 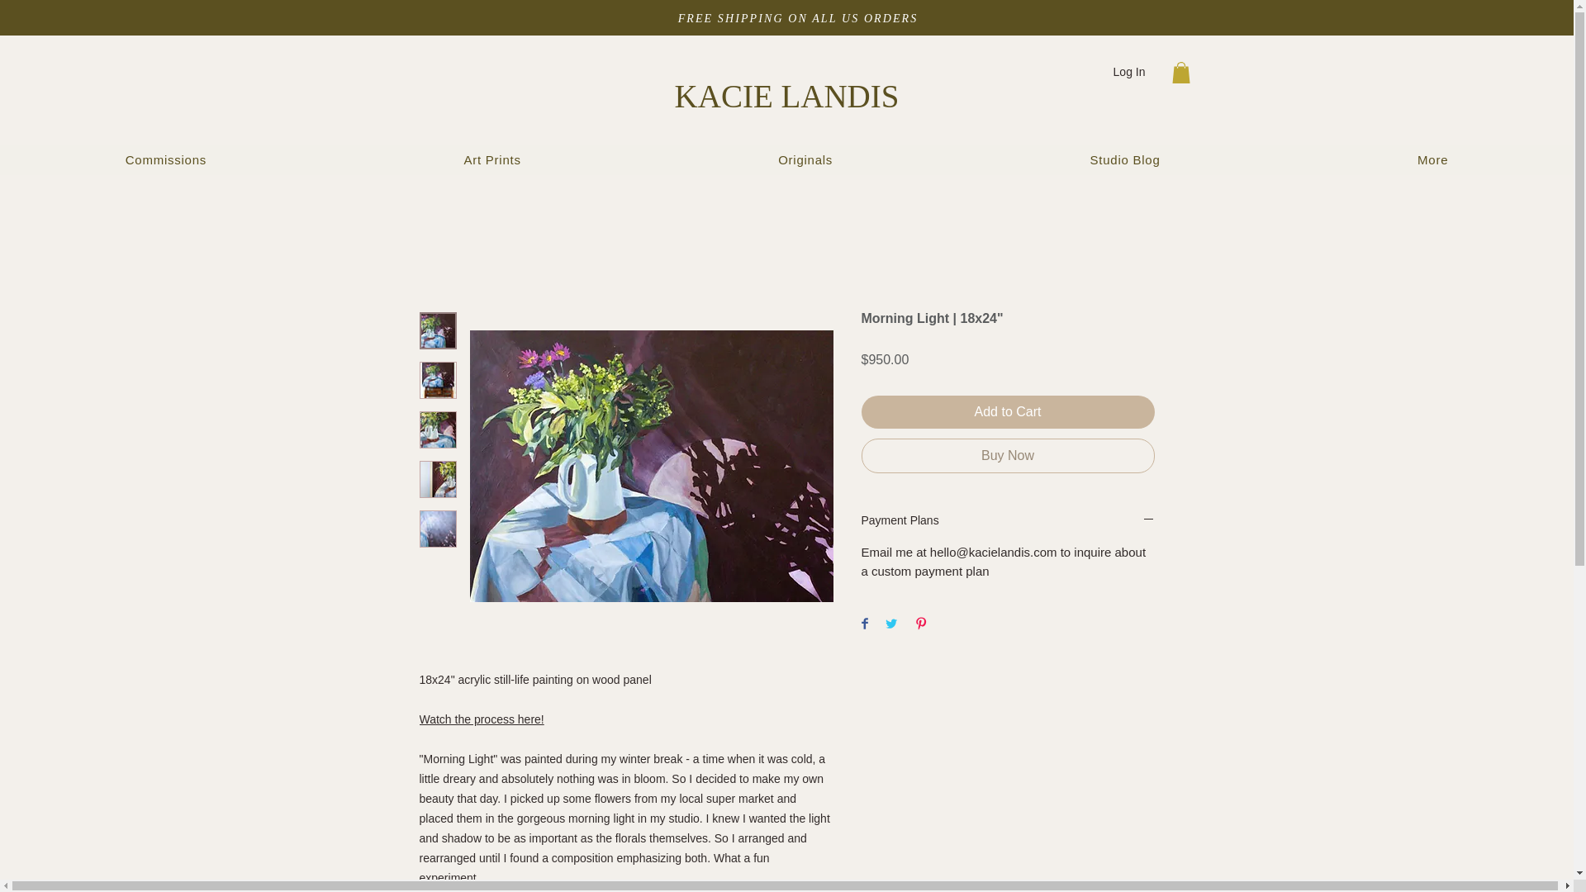 I want to click on Log In, so click(x=1130, y=73).